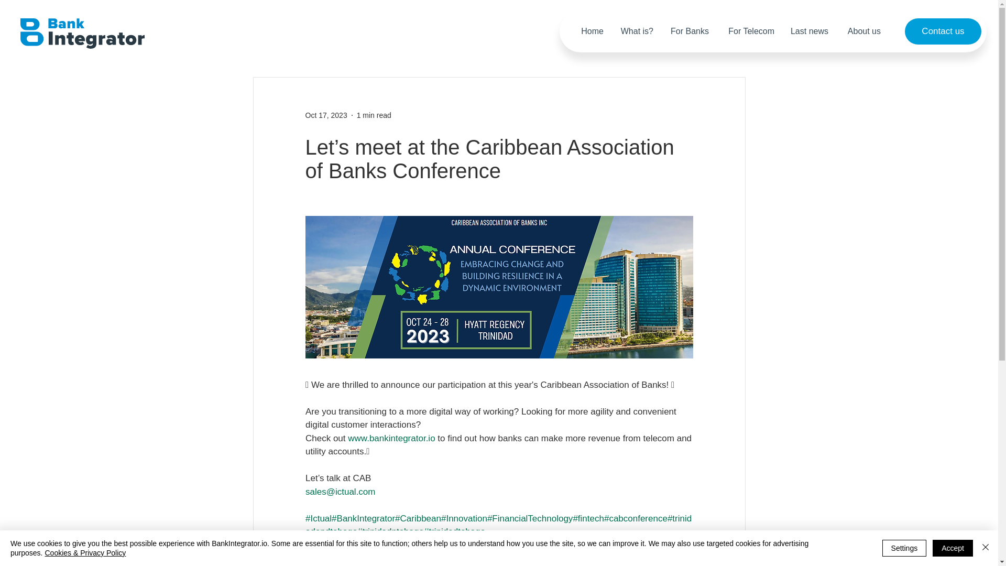  What do you see at coordinates (391, 438) in the screenshot?
I see `www.bankintegrator.io` at bounding box center [391, 438].